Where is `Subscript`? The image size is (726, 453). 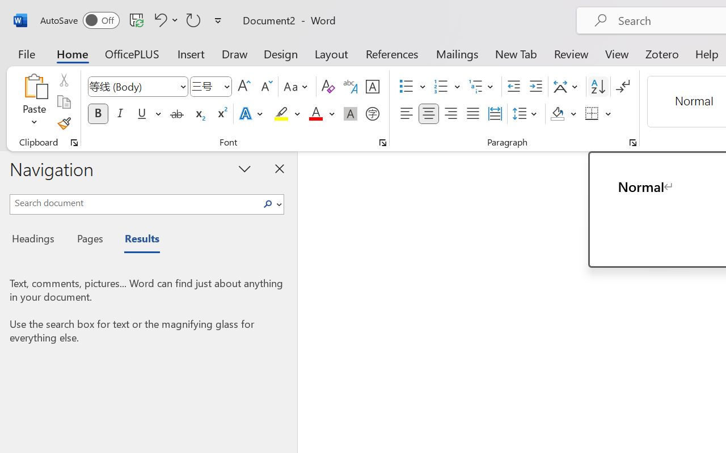
Subscript is located at coordinates (199, 114).